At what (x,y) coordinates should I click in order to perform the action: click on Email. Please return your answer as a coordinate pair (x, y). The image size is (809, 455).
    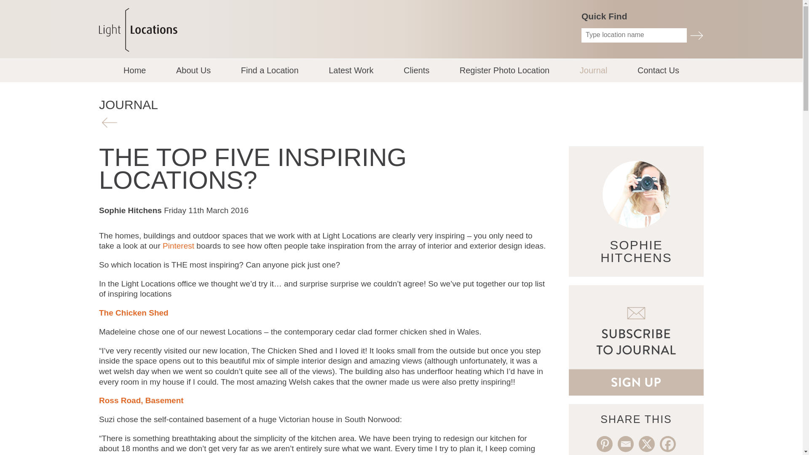
    Looking at the image, I should click on (625, 444).